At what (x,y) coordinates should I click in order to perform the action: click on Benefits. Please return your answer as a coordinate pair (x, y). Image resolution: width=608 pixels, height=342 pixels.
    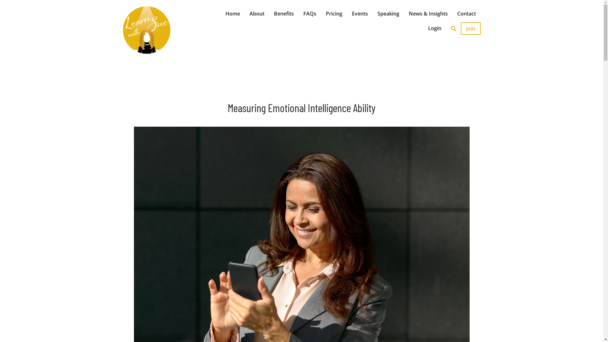
    Looking at the image, I should click on (284, 14).